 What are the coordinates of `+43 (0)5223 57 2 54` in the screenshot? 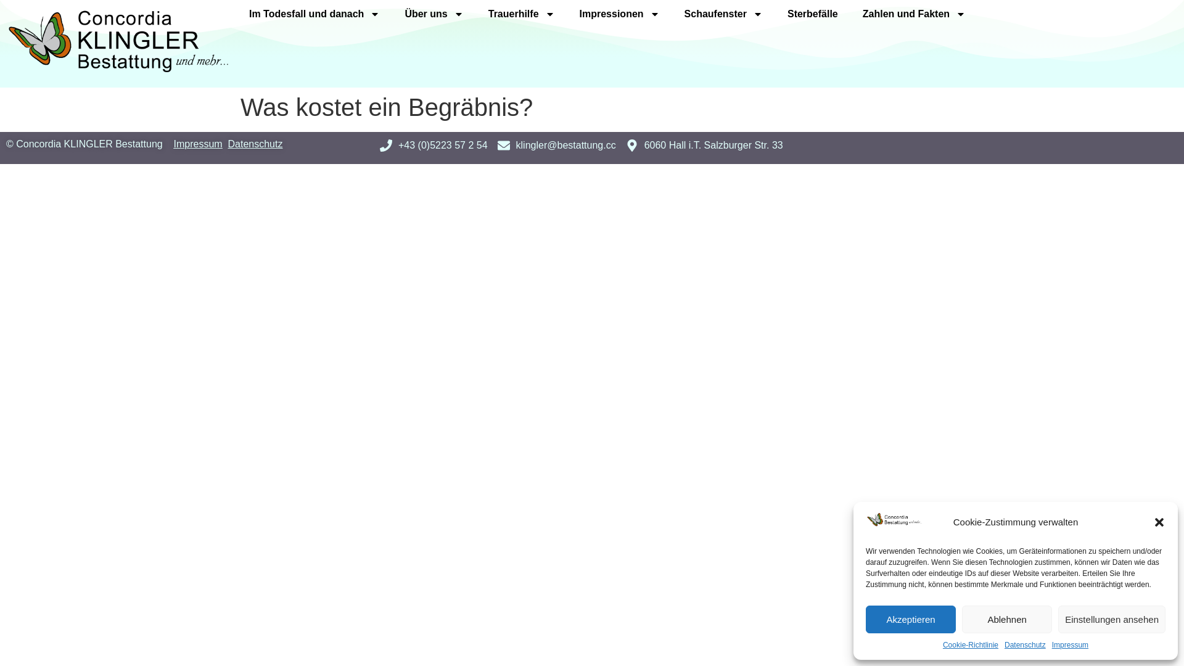 It's located at (434, 146).